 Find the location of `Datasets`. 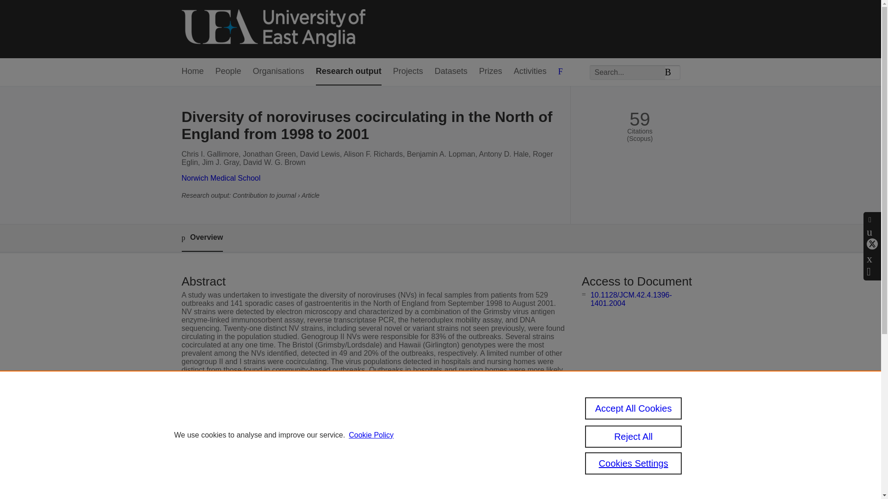

Datasets is located at coordinates (451, 72).